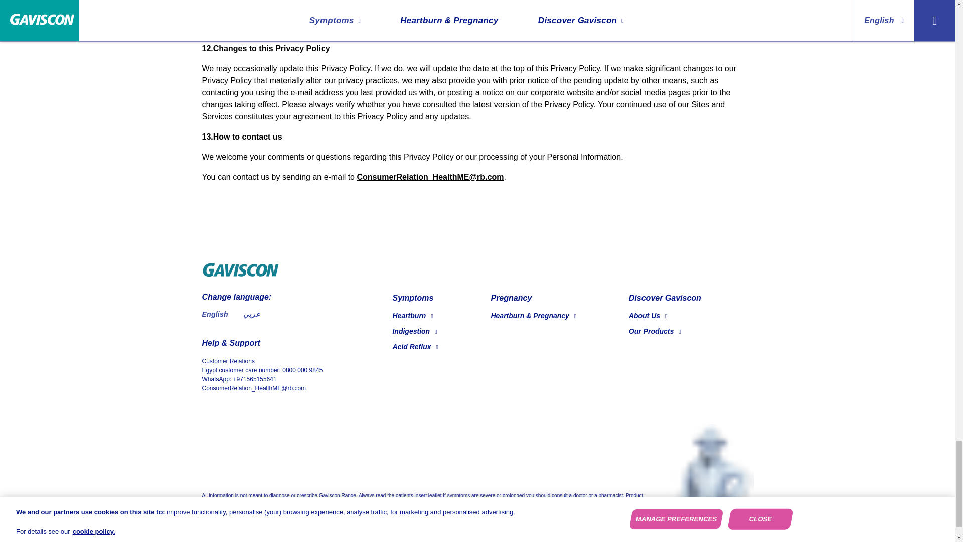 This screenshot has width=963, height=542. I want to click on Heartburn, so click(412, 316).